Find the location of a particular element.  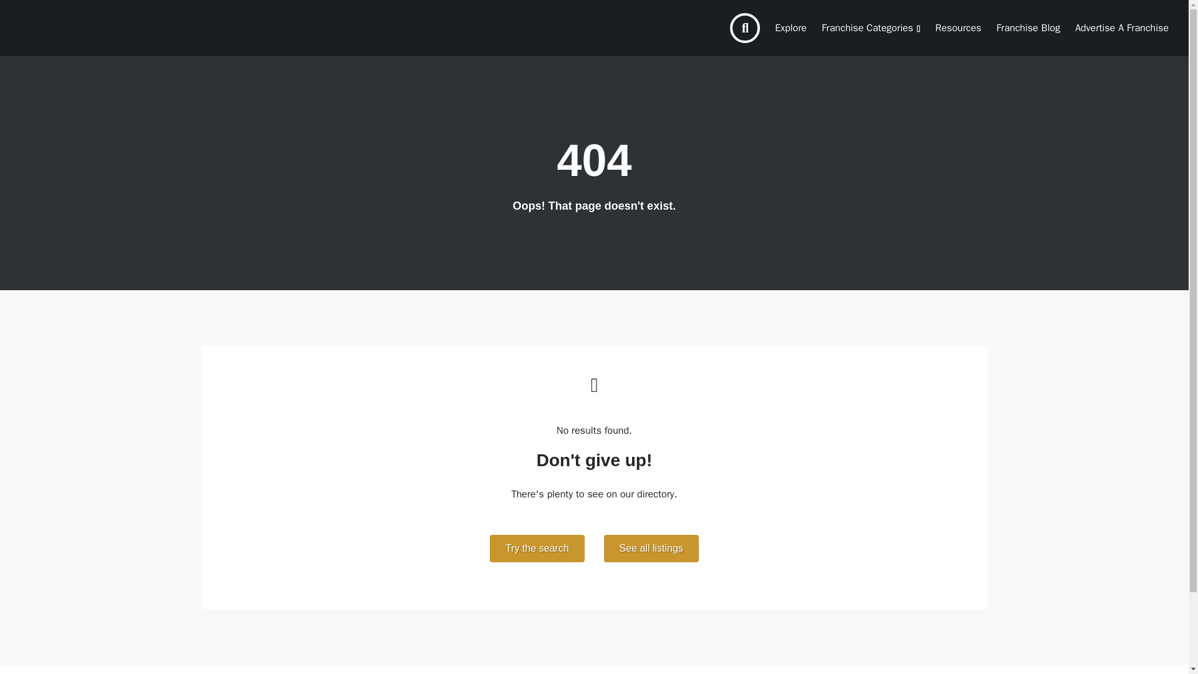

Explore is located at coordinates (791, 27).